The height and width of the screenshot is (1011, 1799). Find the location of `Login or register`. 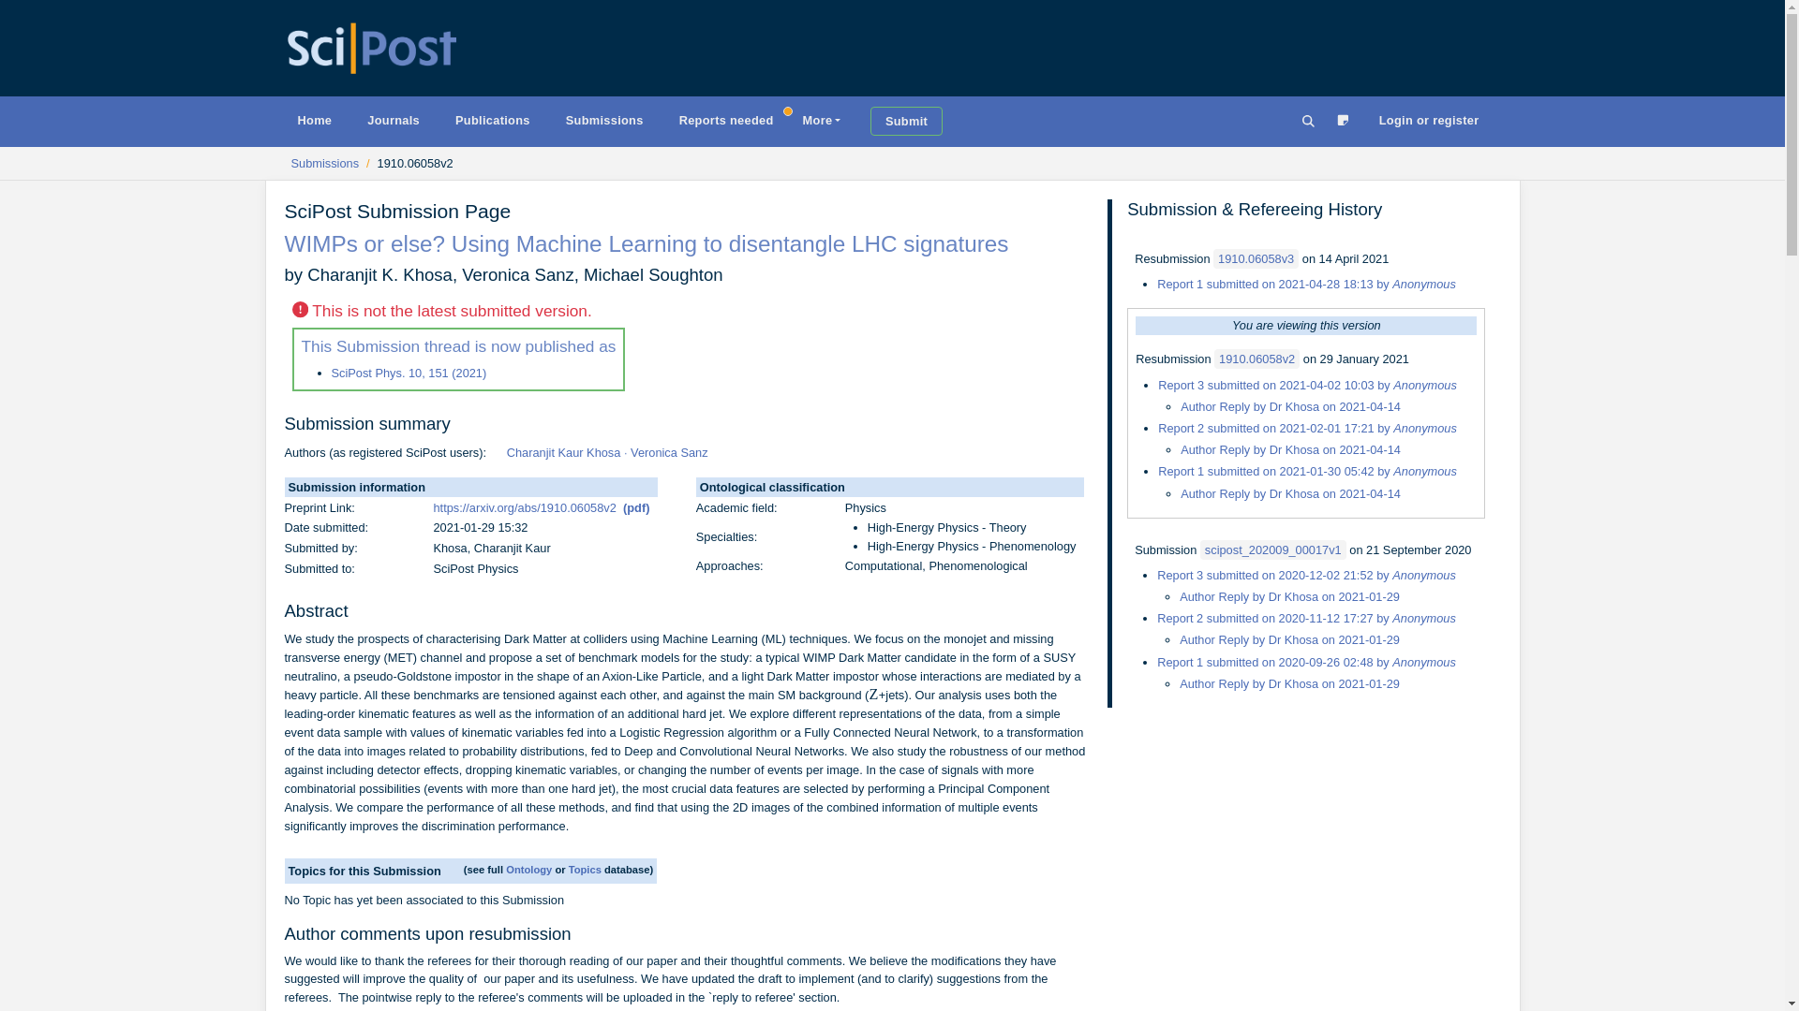

Login or register is located at coordinates (1429, 120).